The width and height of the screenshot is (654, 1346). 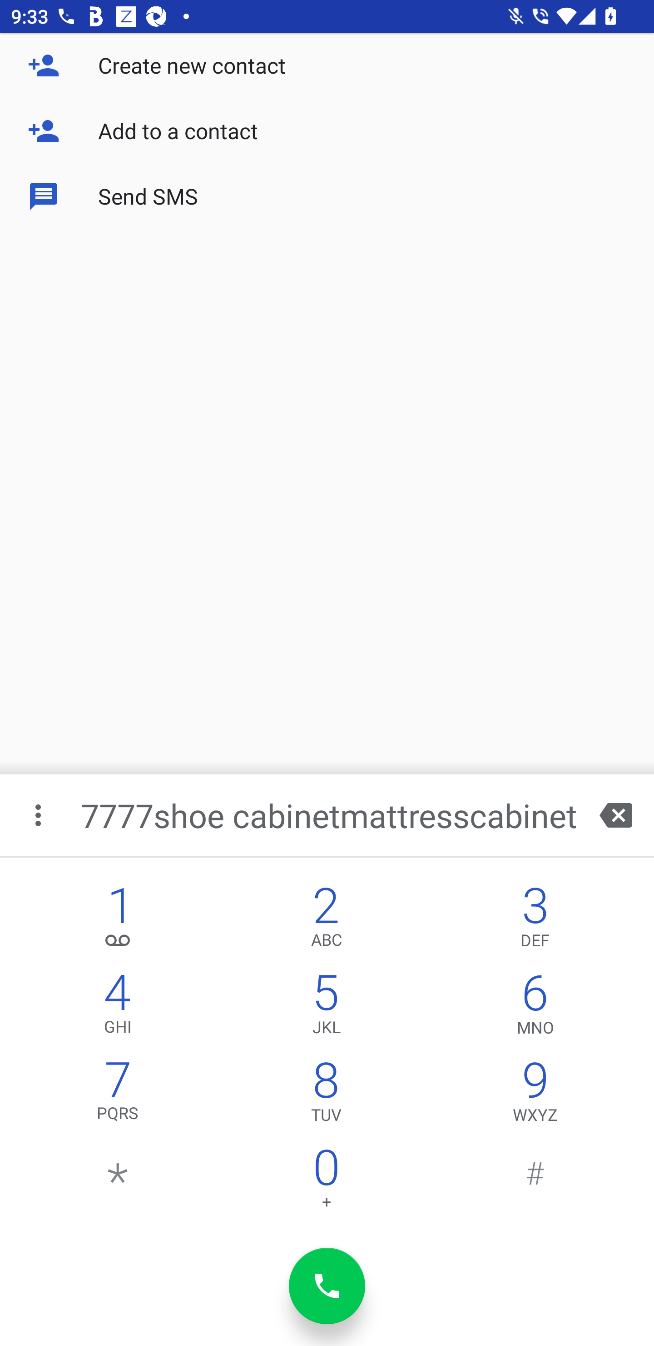 I want to click on Send SMS, so click(x=327, y=196).